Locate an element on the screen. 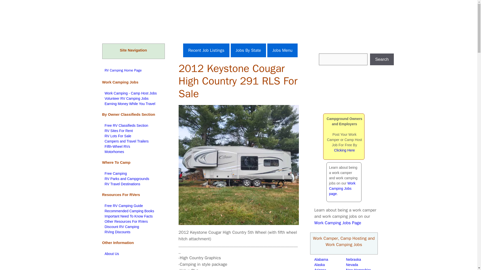 This screenshot has height=270, width=481. 2012 Keystone Cougar High Country 291 RLS For Sale is located at coordinates (238, 165).